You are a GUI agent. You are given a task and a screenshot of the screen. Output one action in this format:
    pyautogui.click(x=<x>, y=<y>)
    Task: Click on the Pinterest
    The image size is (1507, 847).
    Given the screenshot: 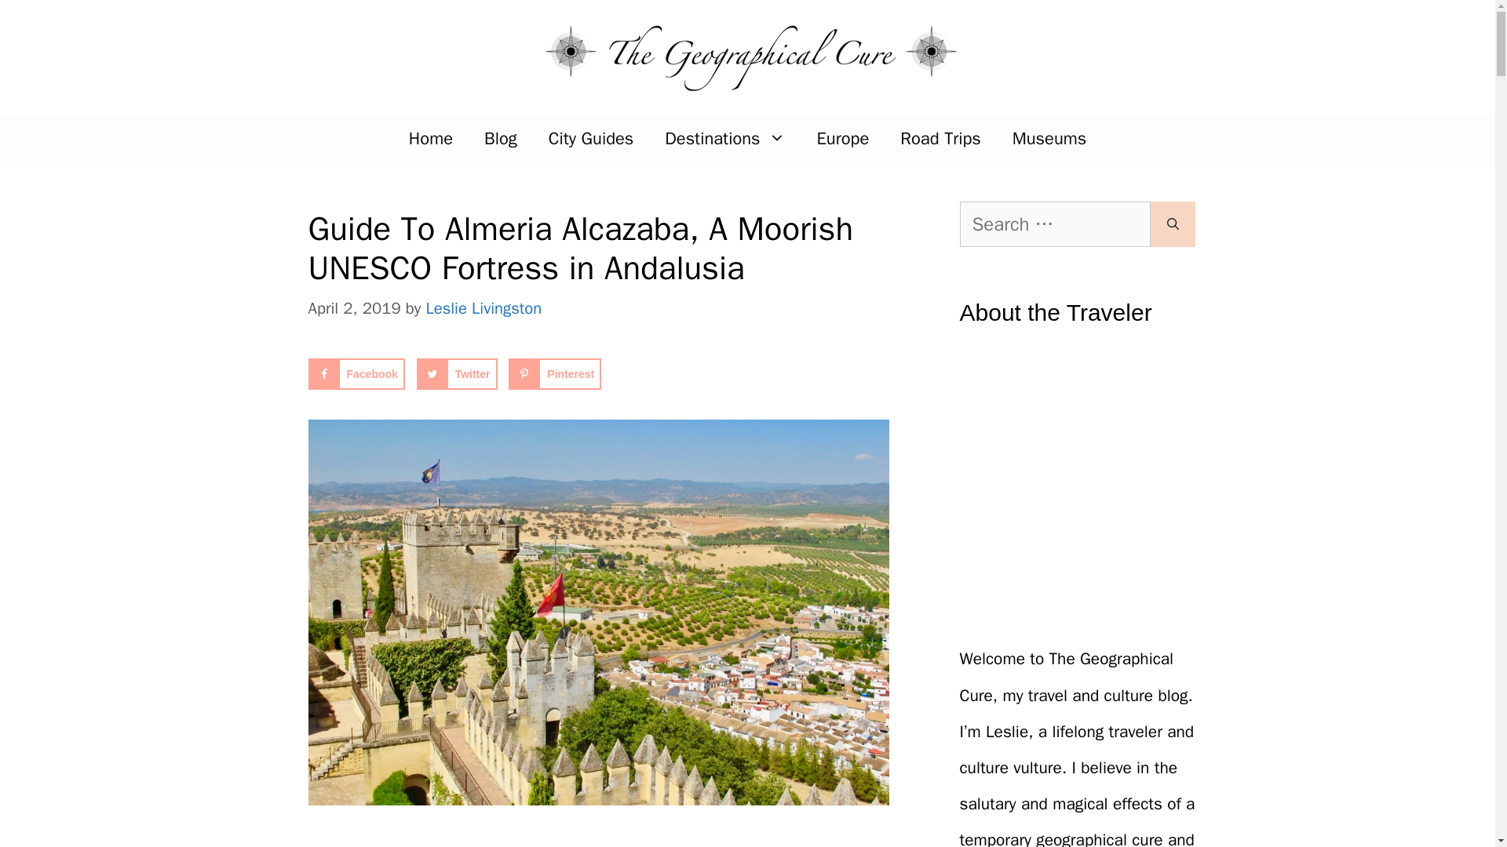 What is the action you would take?
    pyautogui.click(x=555, y=373)
    